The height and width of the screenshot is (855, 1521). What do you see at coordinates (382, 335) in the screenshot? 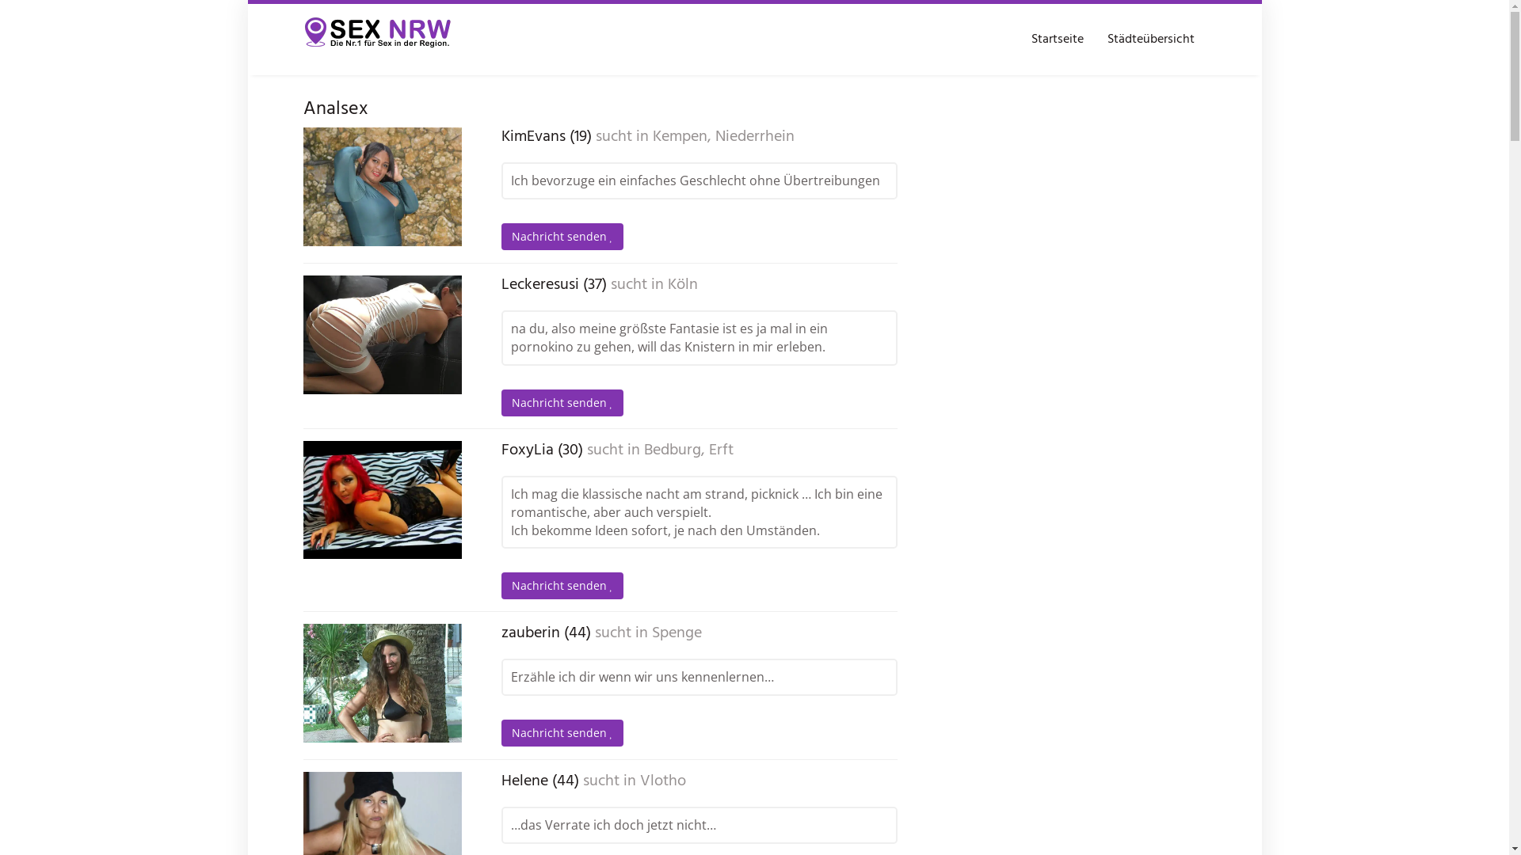
I see `Leckeresusi jetzt kennenlernen!` at bounding box center [382, 335].